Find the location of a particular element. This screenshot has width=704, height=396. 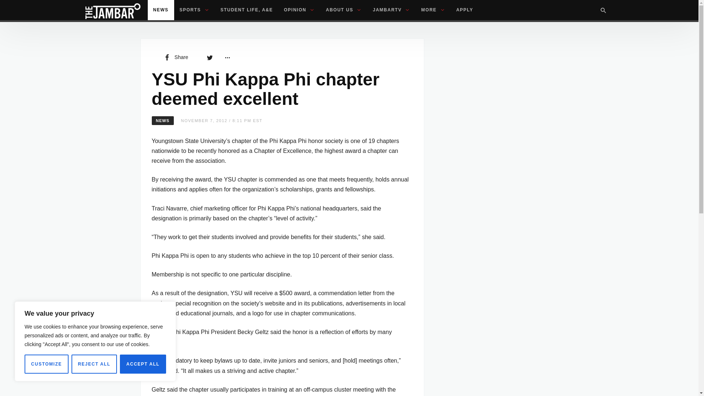

CUSTOMIZE is located at coordinates (46, 364).